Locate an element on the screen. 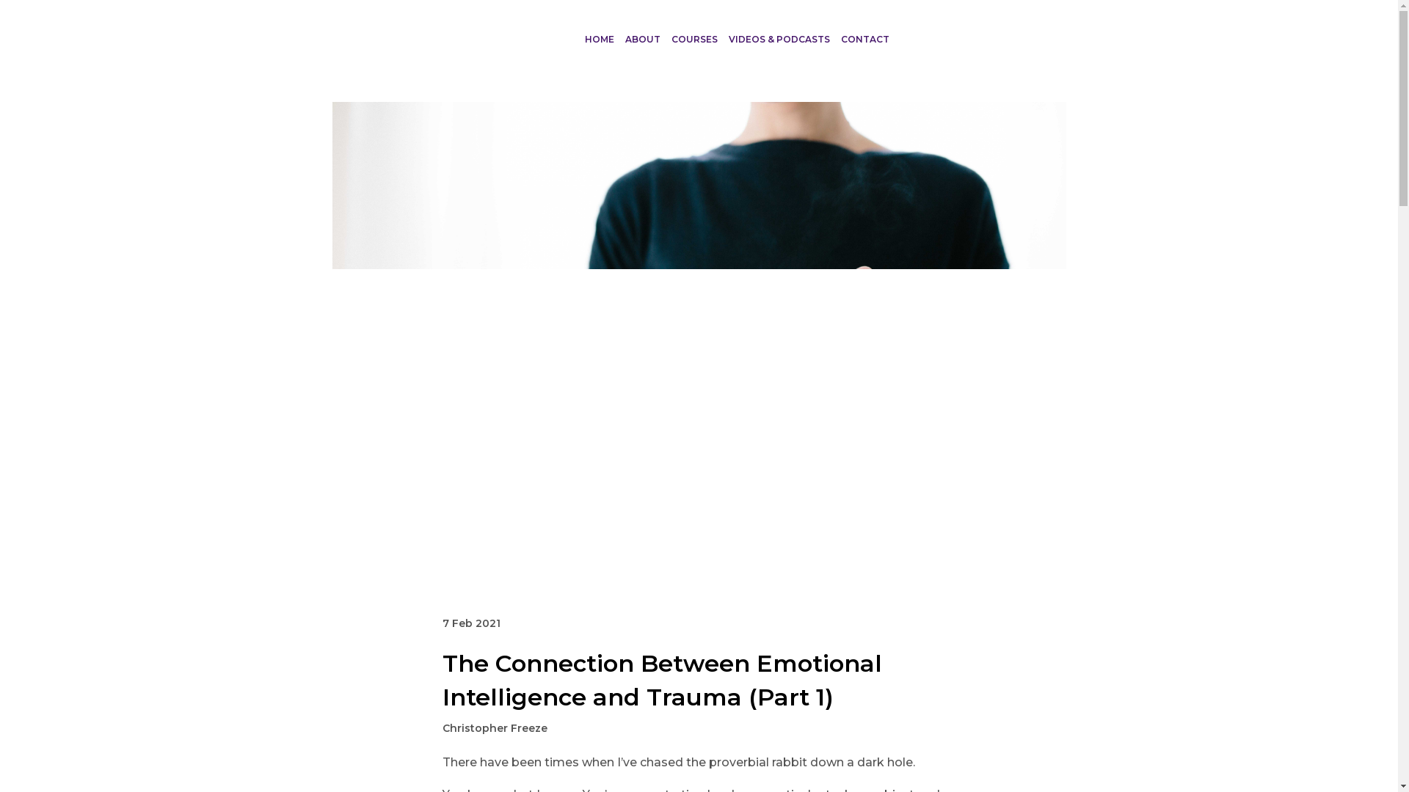 This screenshot has width=1409, height=792. HOME is located at coordinates (599, 39).